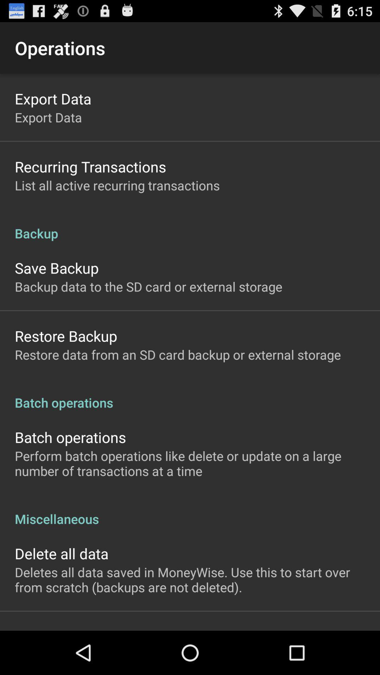 This screenshot has width=380, height=675. I want to click on tap icon below the recurring transactions, so click(117, 185).